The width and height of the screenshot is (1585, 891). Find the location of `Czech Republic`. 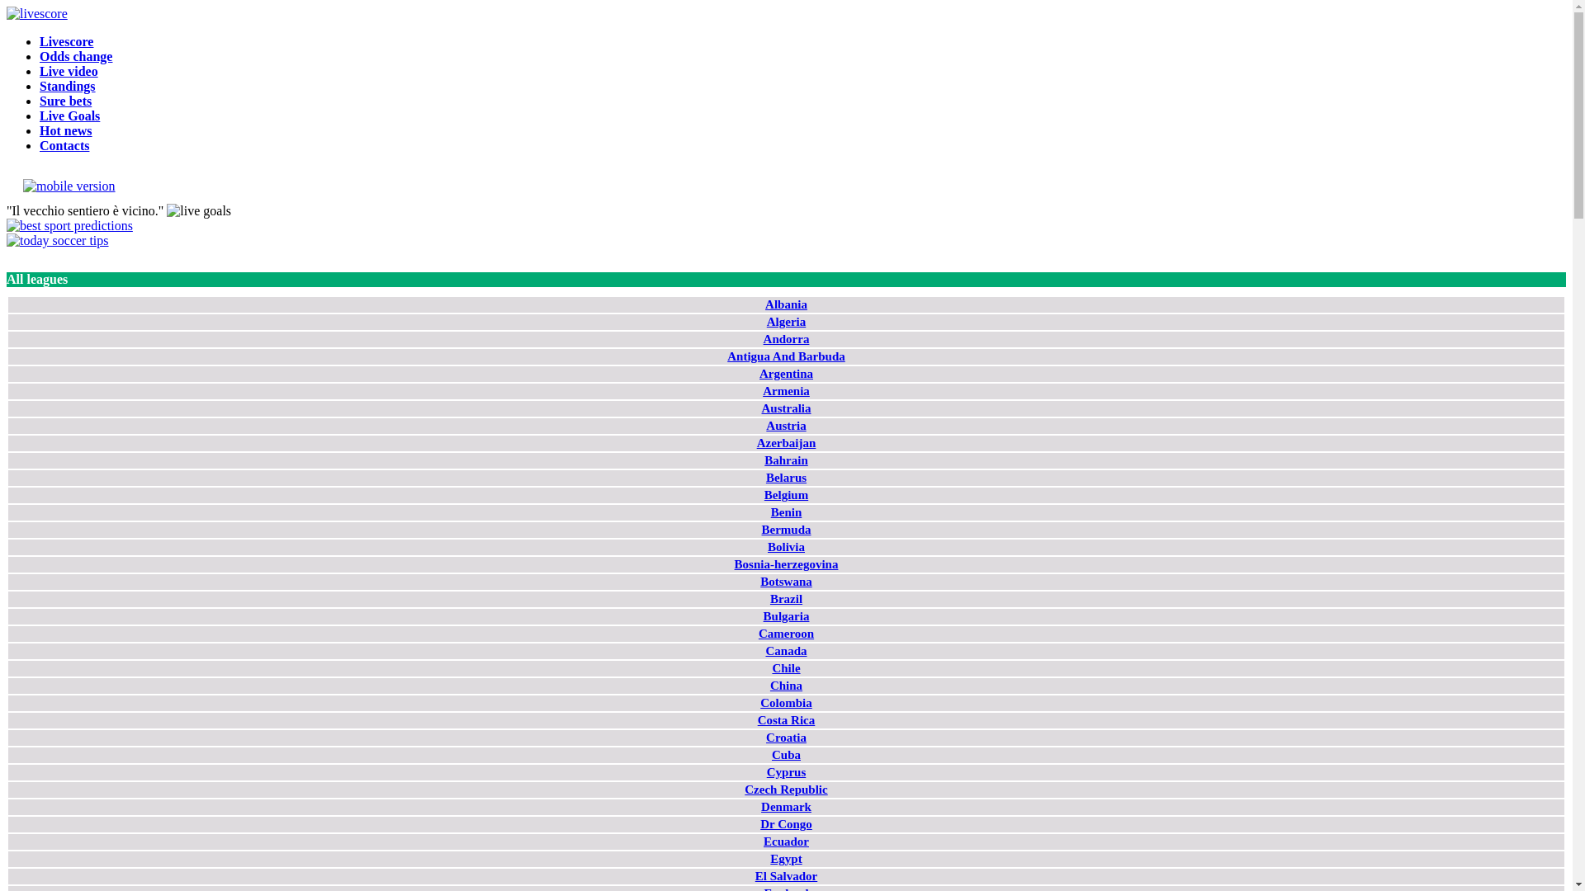

Czech Republic is located at coordinates (786, 790).